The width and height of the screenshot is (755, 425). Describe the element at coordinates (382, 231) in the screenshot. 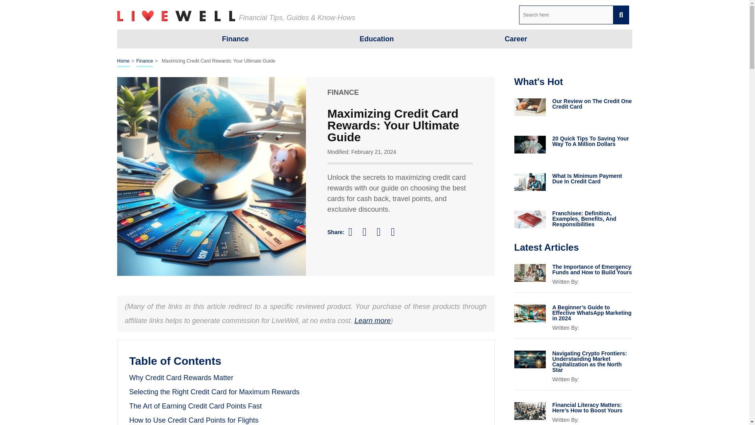

I see `Share on Pinterest` at that location.